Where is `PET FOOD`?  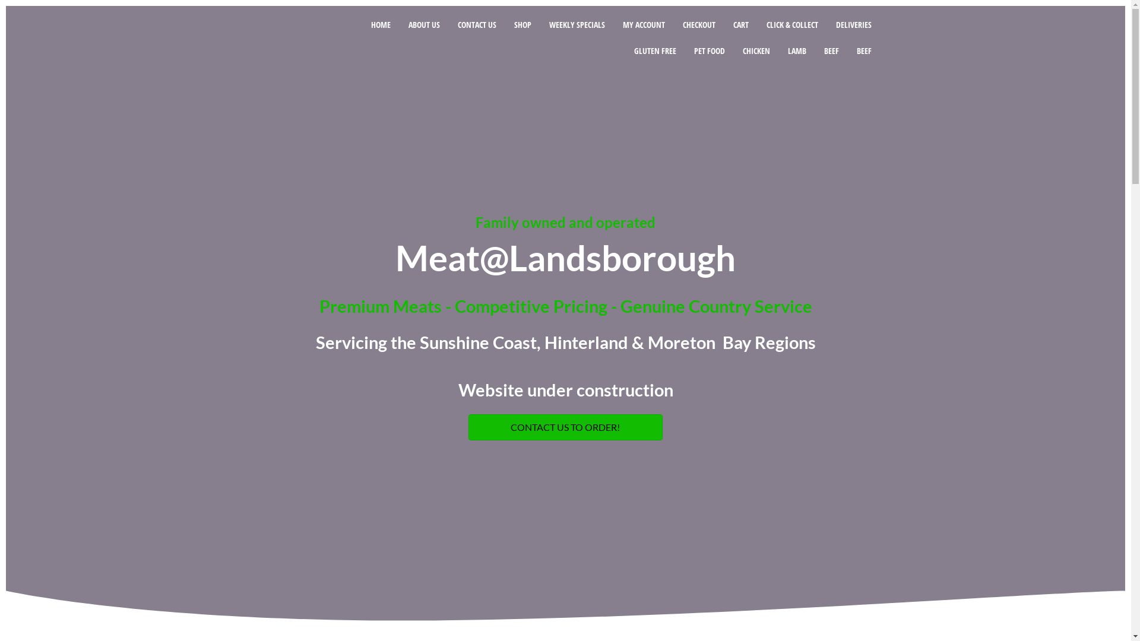 PET FOOD is located at coordinates (710, 51).